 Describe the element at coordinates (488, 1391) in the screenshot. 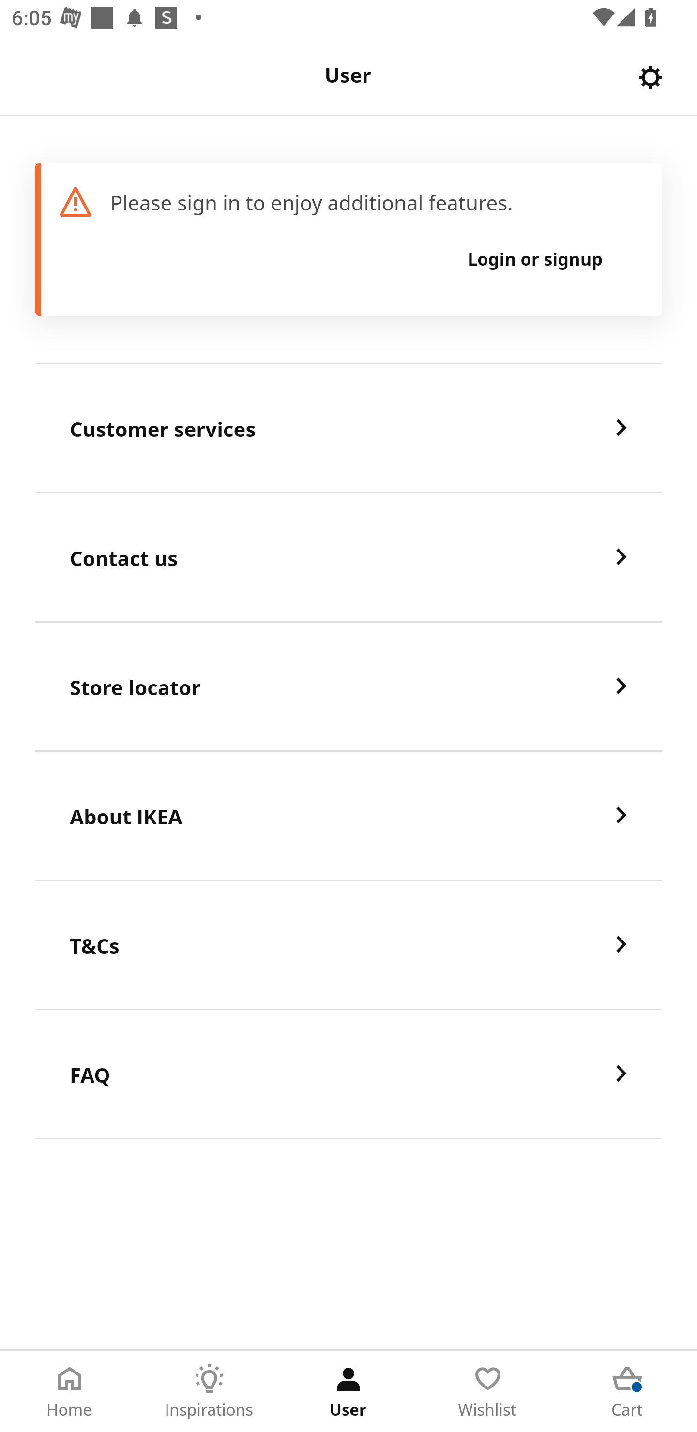

I see `Wishlist
Tab 4 of 5` at that location.